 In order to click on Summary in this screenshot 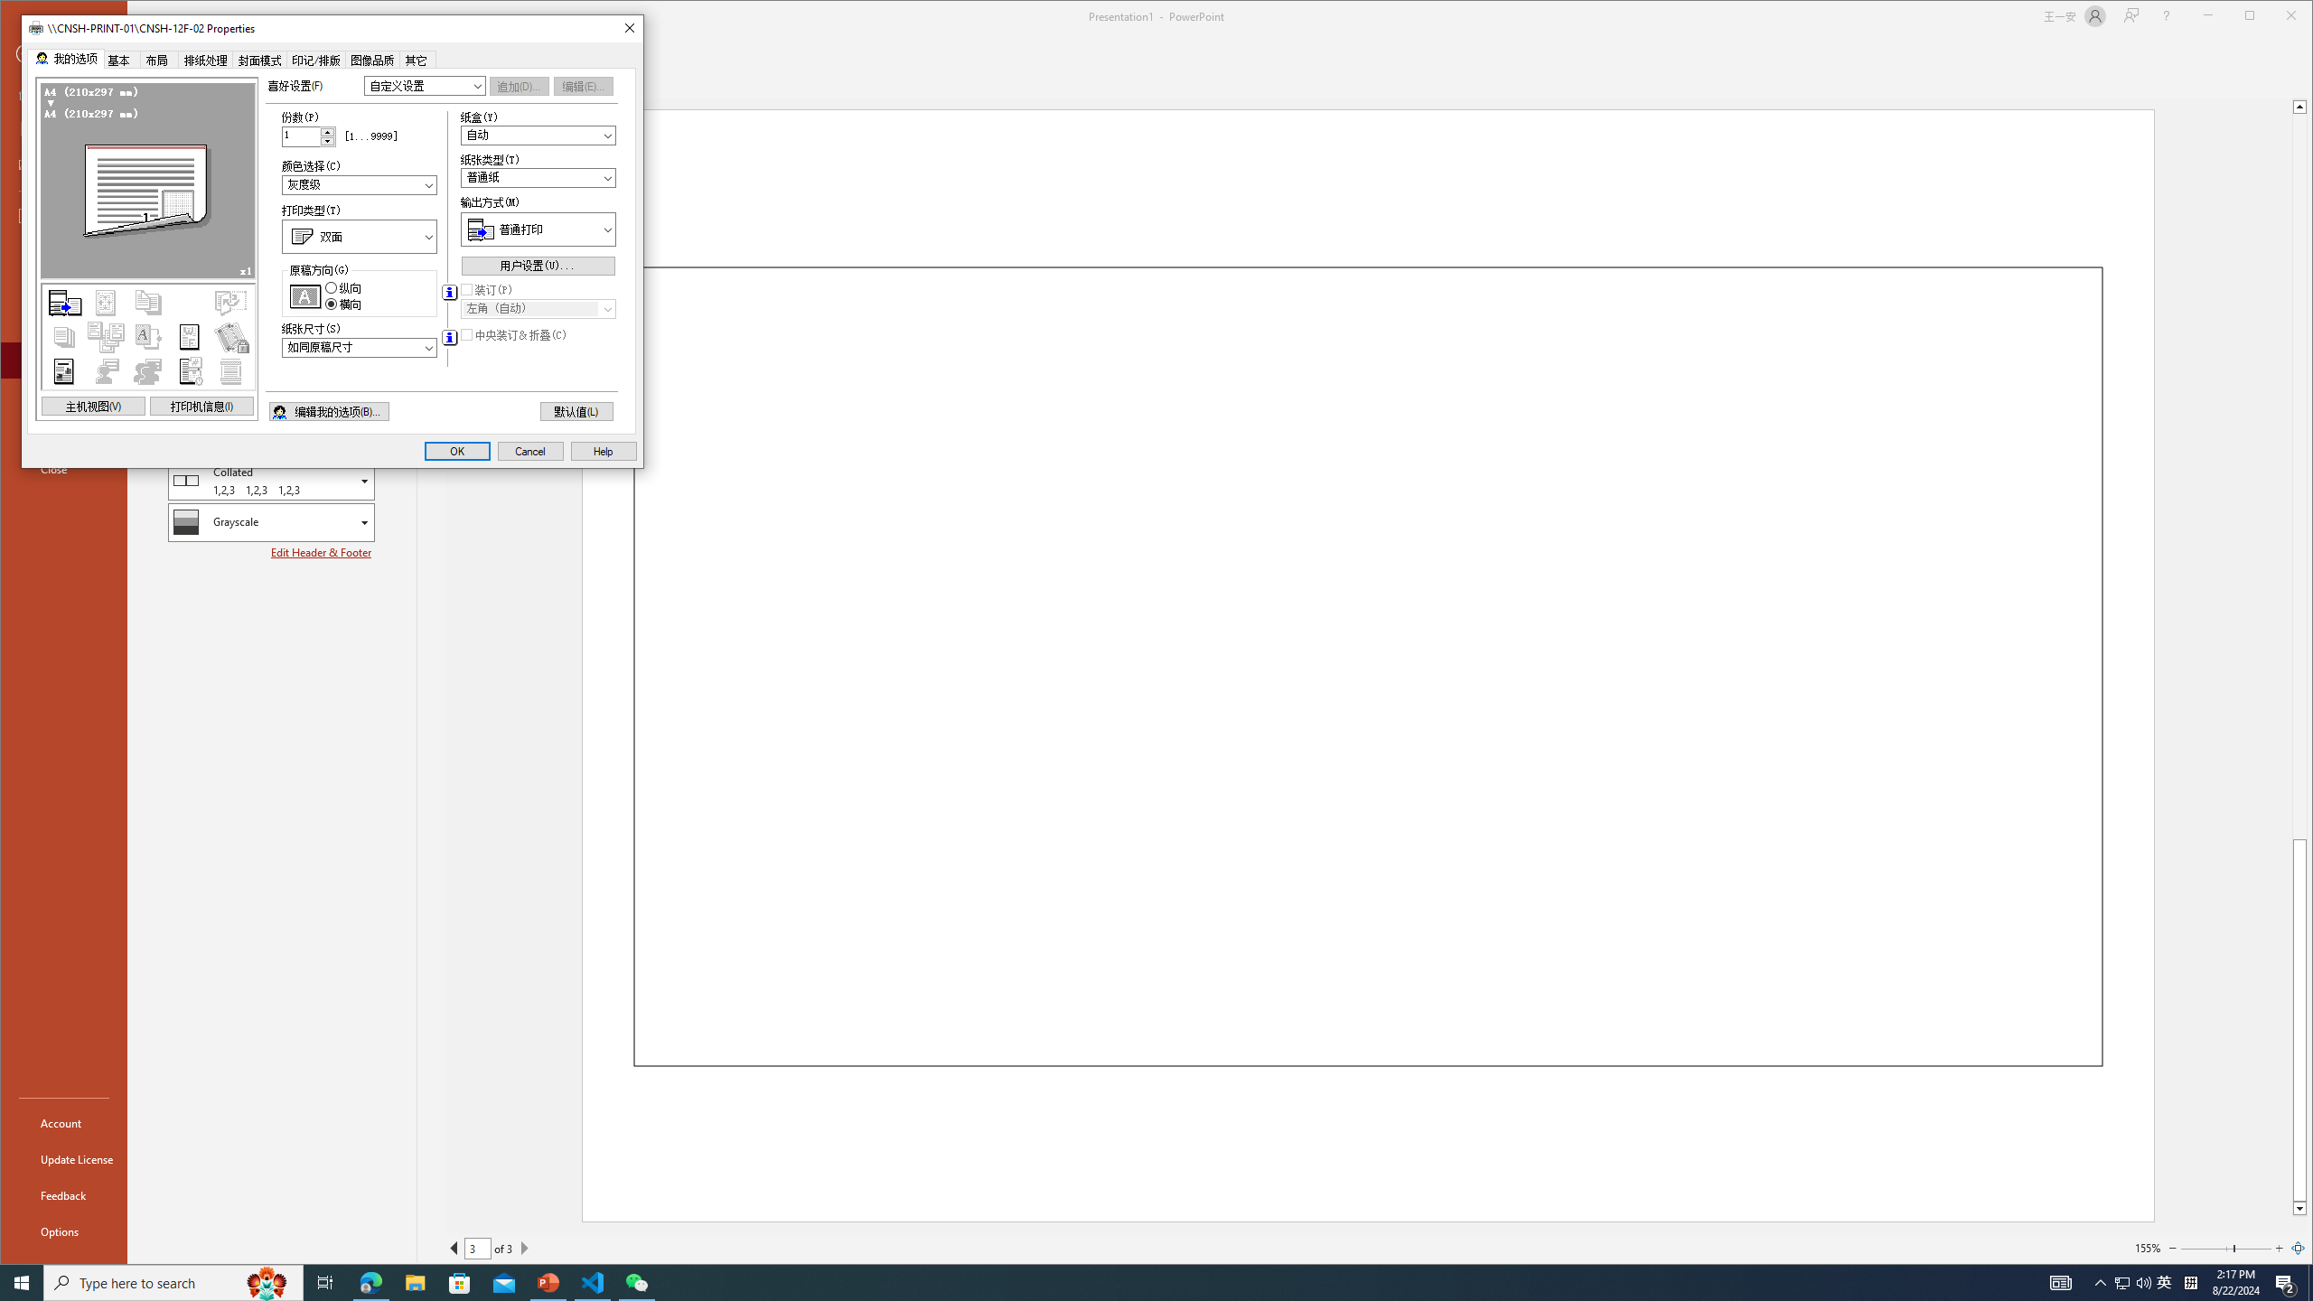, I will do `click(149, 336)`.